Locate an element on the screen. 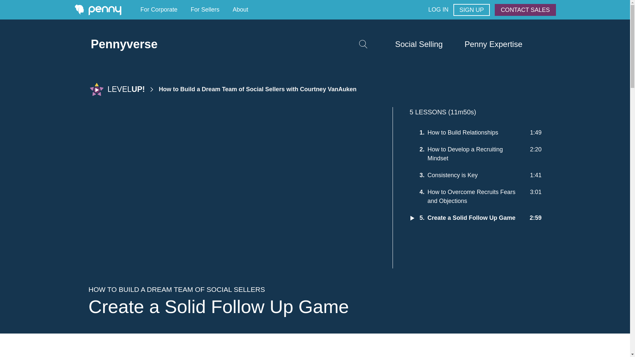 The width and height of the screenshot is (635, 357). LOG IN is located at coordinates (438, 10).